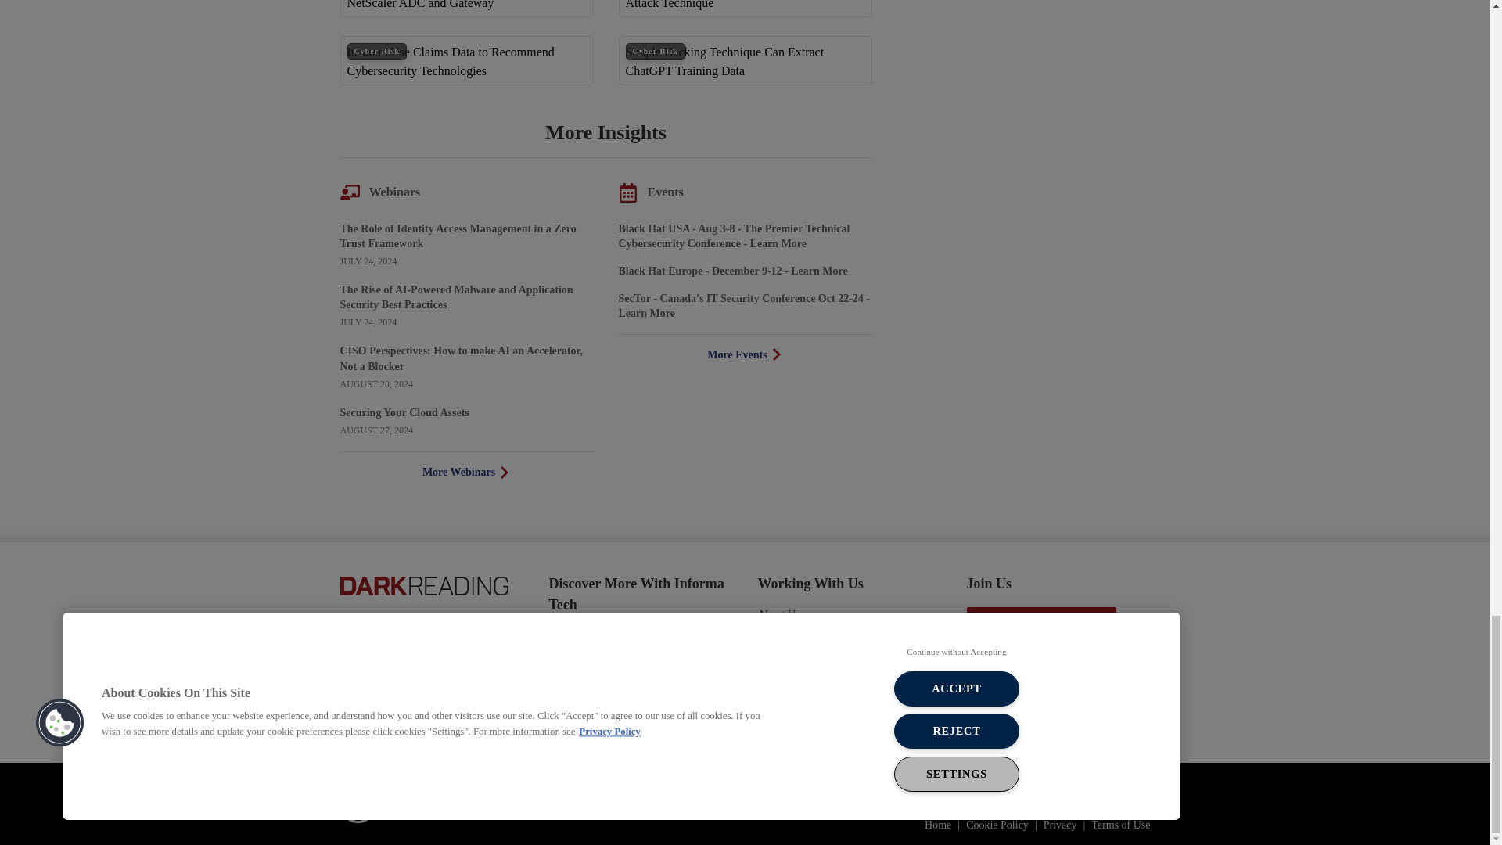  I want to click on Logo, so click(422, 584).